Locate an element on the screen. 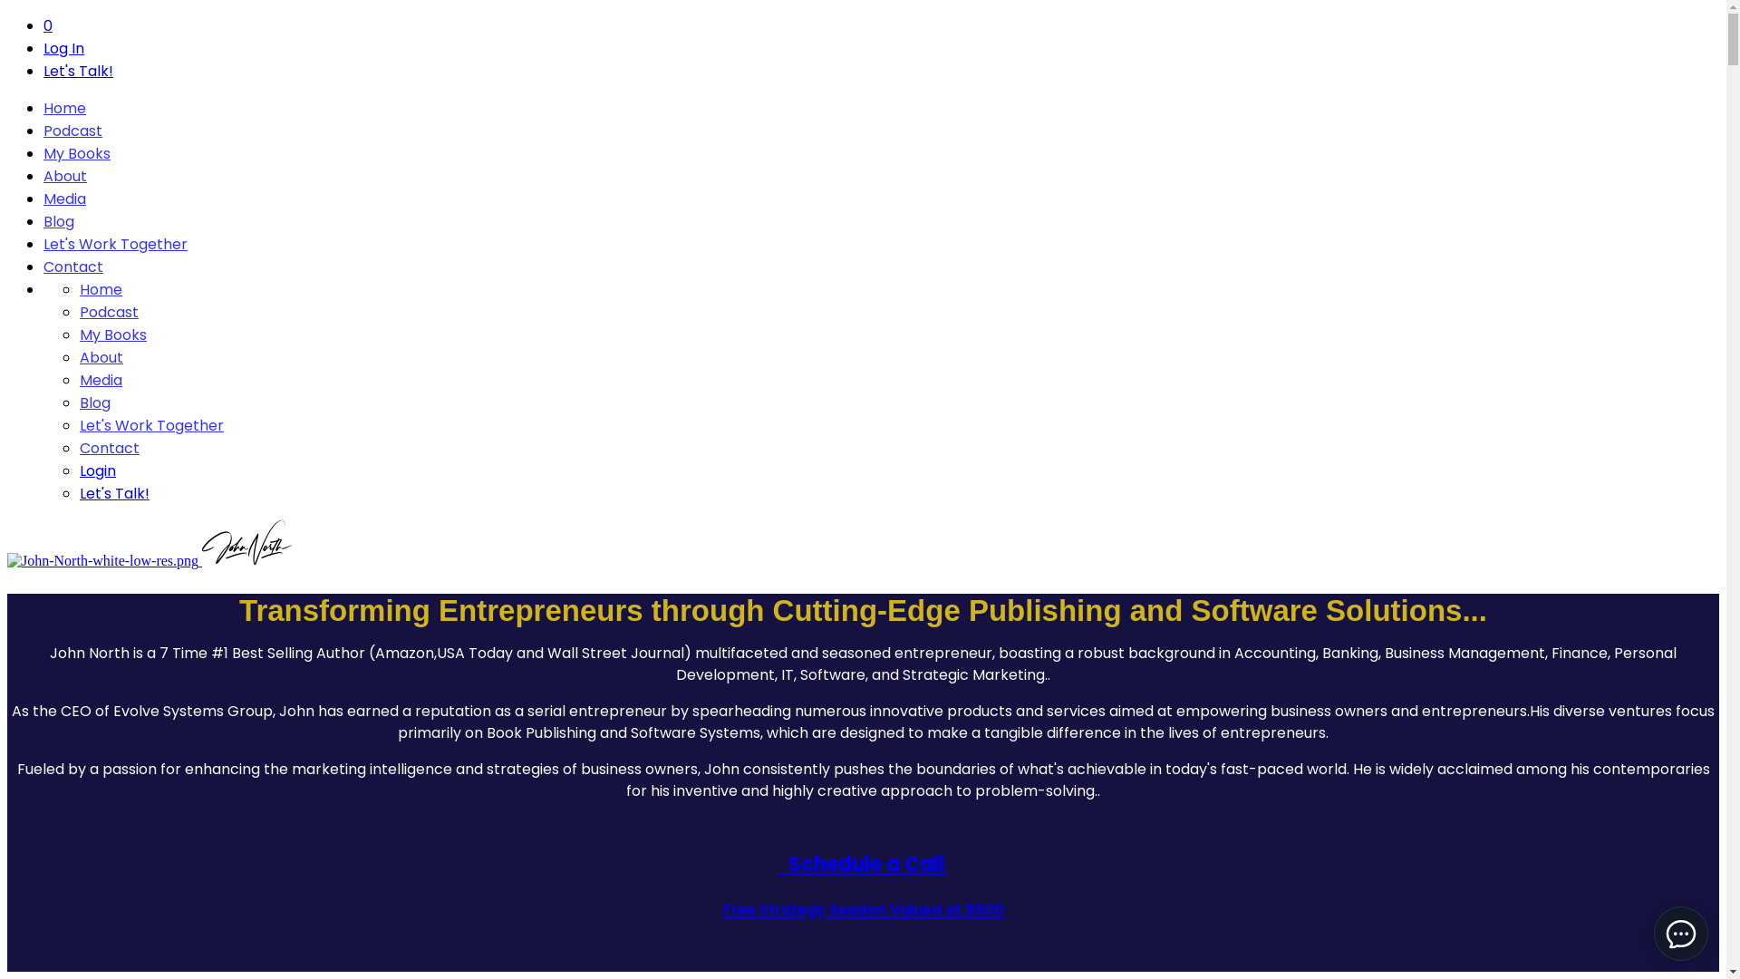  Let's Work Together is located at coordinates (116, 245).